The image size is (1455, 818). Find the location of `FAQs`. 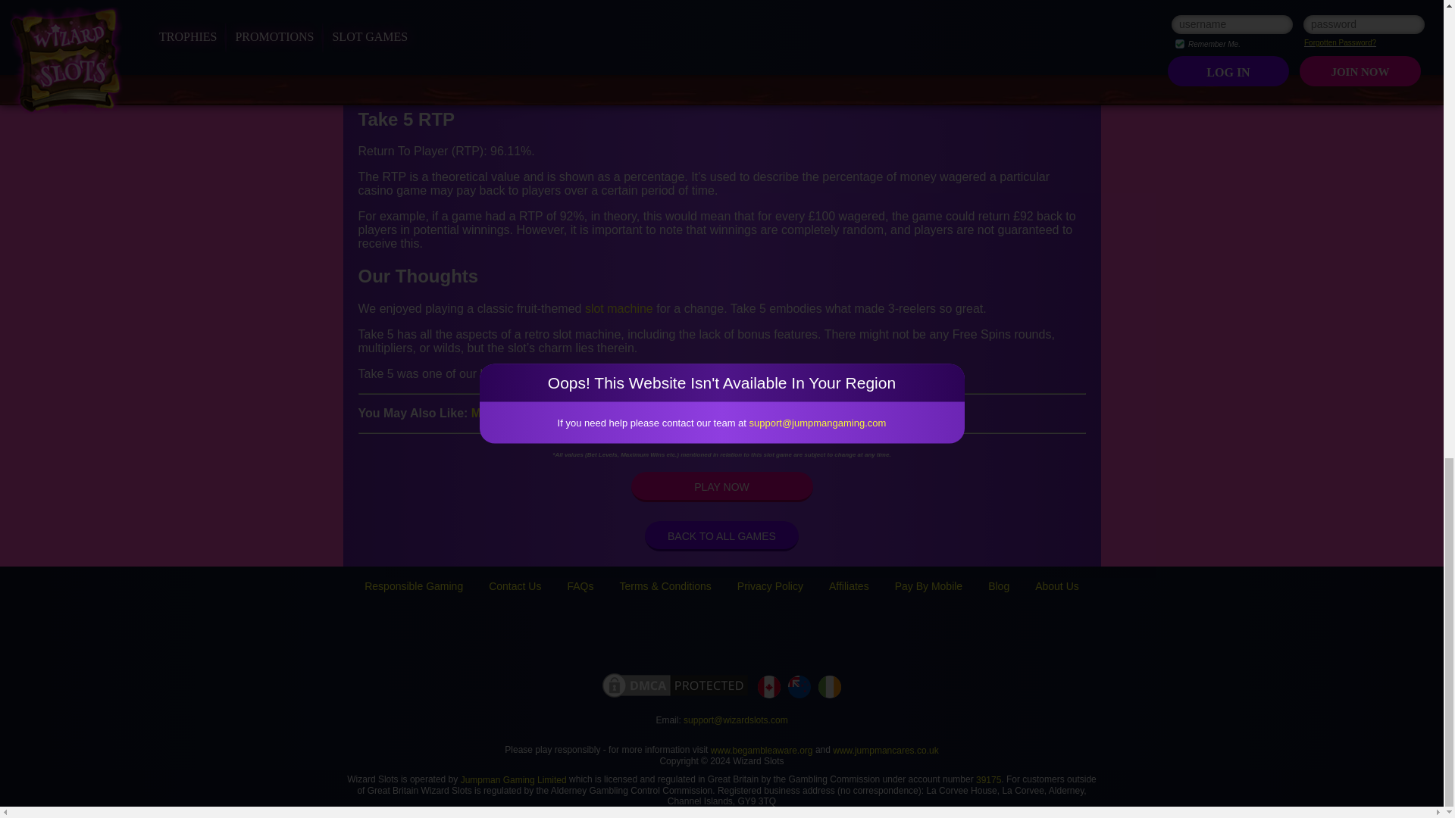

FAQs is located at coordinates (580, 585).